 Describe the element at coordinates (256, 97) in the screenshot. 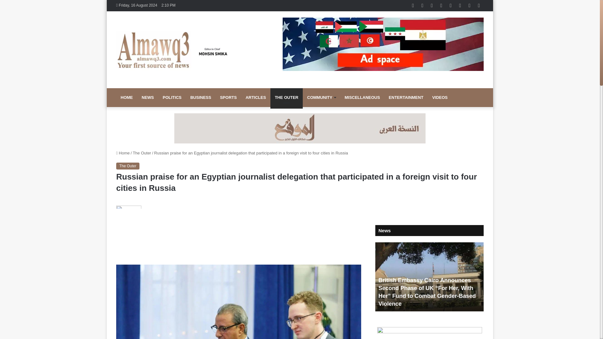

I see `ARTICLES` at that location.